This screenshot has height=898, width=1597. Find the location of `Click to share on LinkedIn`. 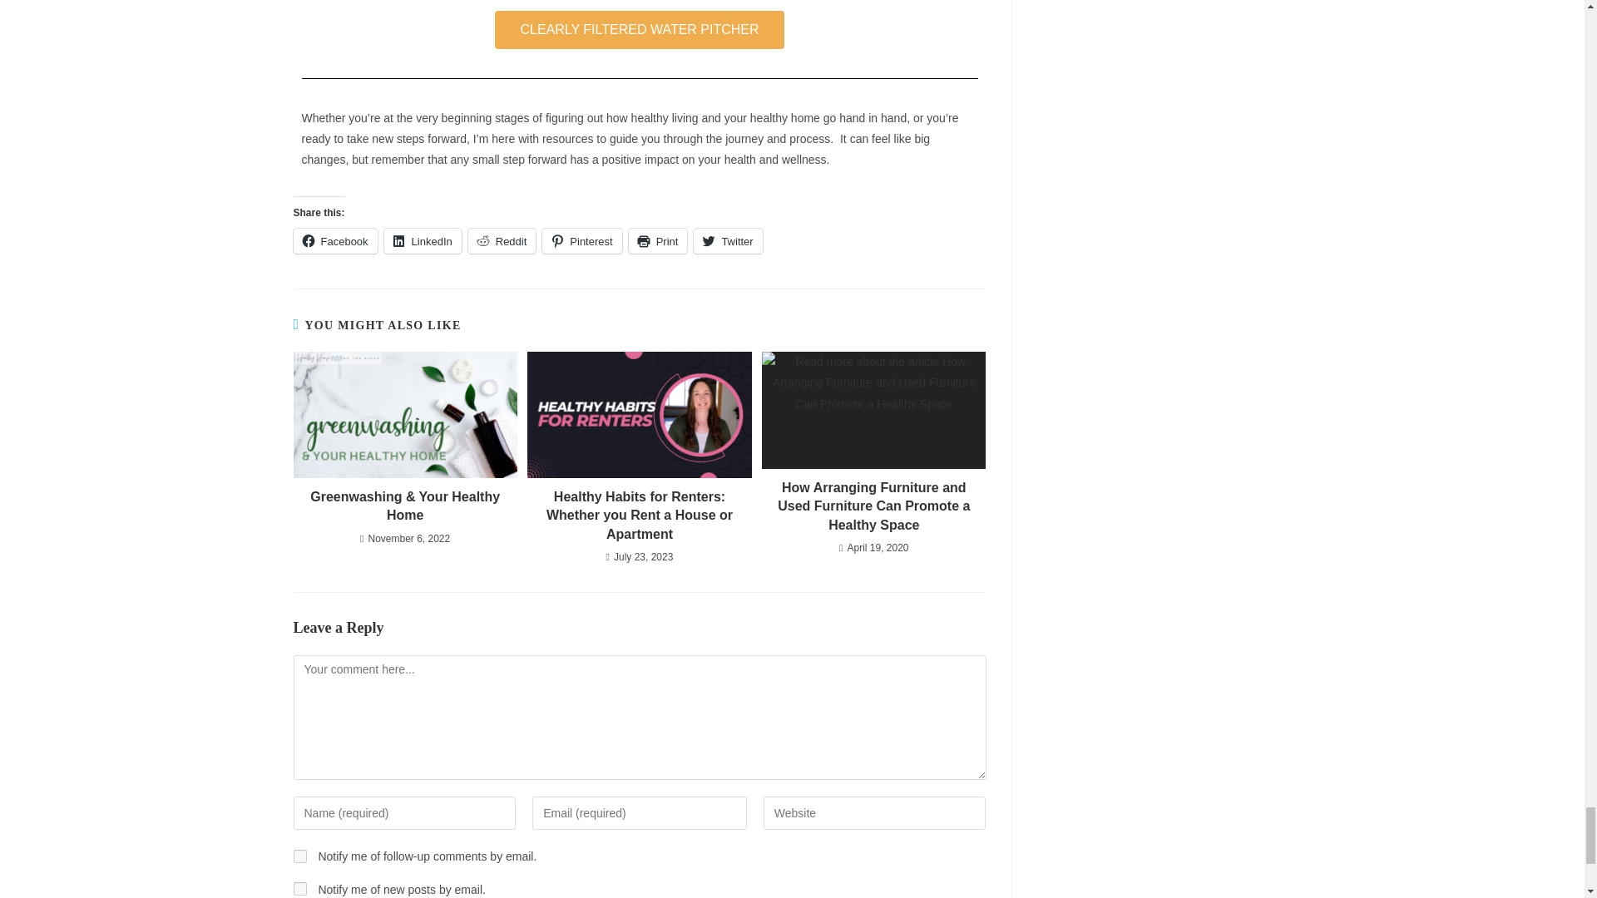

Click to share on LinkedIn is located at coordinates (423, 241).